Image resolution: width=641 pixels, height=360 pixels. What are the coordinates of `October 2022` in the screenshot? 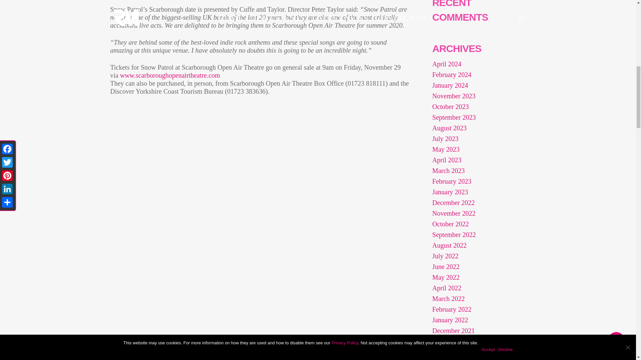 It's located at (477, 224).